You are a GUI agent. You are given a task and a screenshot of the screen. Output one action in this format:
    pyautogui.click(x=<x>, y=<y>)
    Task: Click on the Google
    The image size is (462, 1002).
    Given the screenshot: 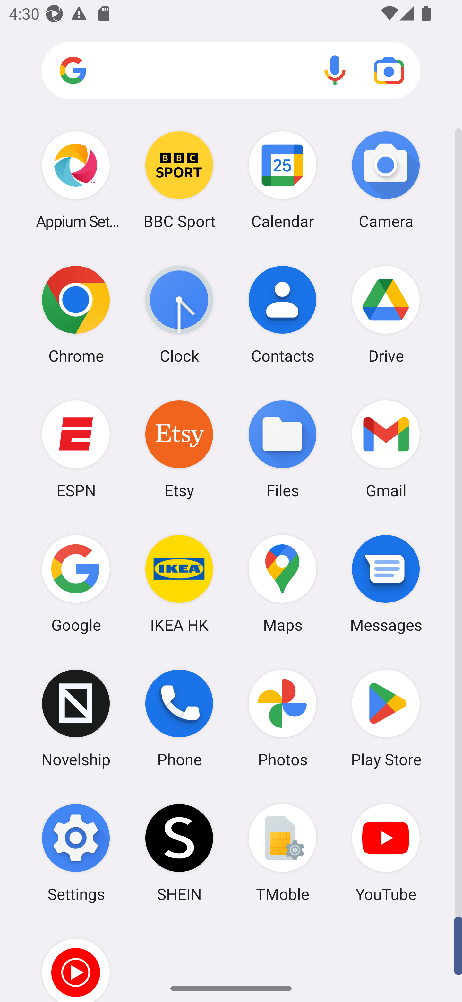 What is the action you would take?
    pyautogui.click(x=76, y=584)
    